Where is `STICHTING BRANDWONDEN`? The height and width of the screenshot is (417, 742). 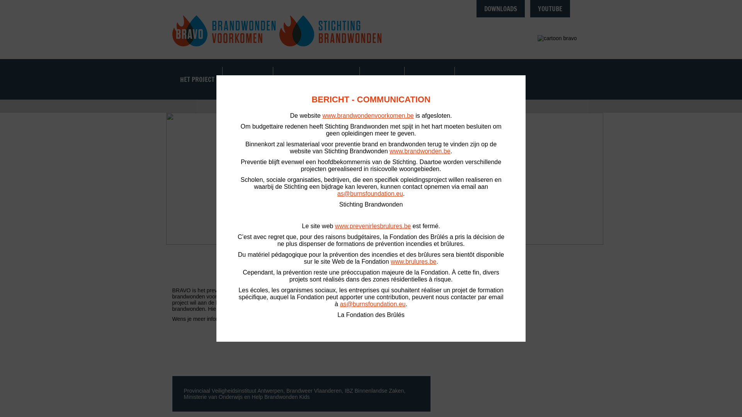 STICHTING BRANDWONDEN is located at coordinates (316, 80).